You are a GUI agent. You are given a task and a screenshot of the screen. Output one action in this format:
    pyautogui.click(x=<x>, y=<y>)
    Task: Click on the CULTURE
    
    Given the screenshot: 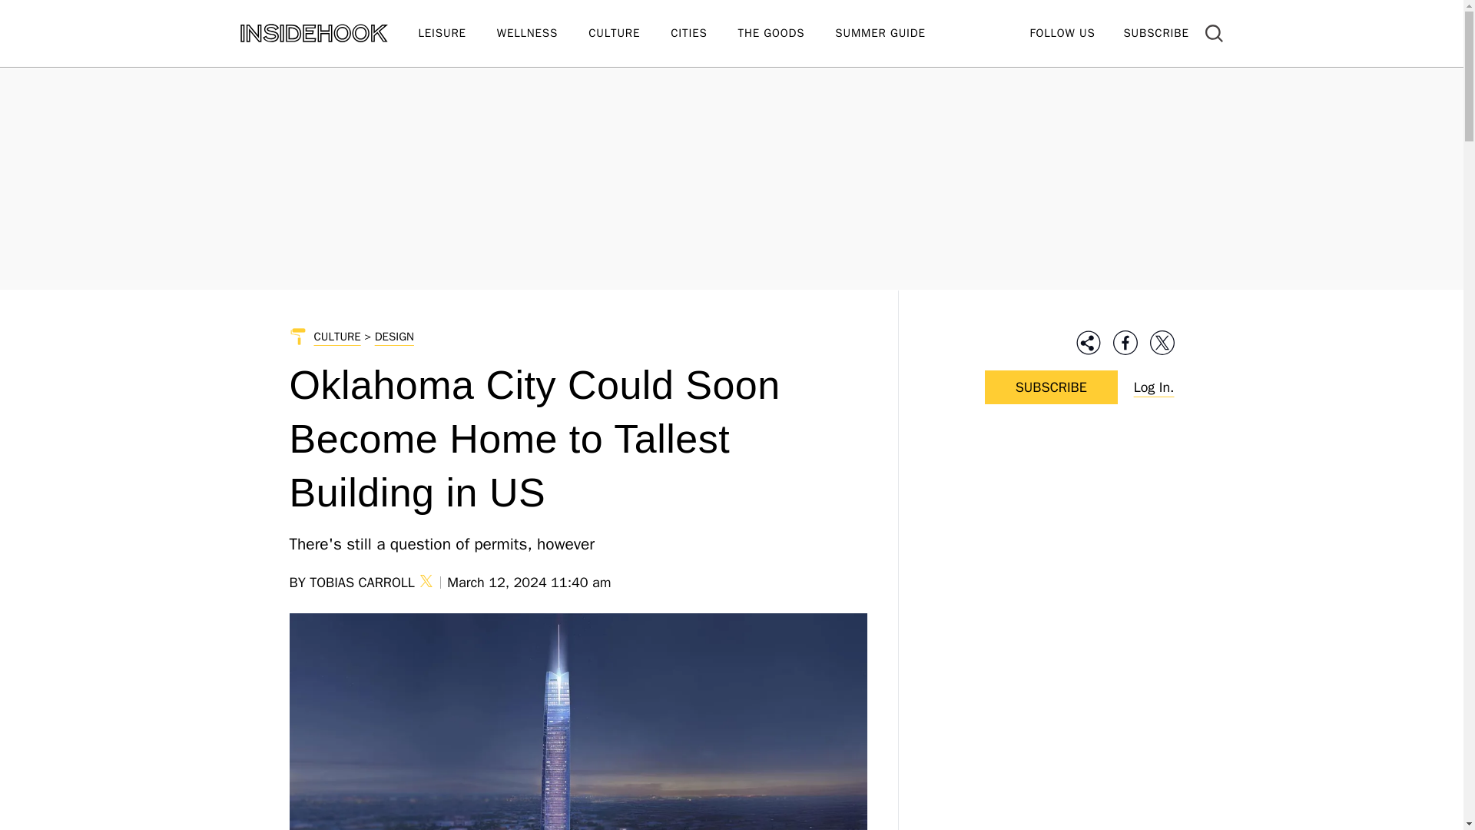 What is the action you would take?
    pyautogui.click(x=630, y=34)
    